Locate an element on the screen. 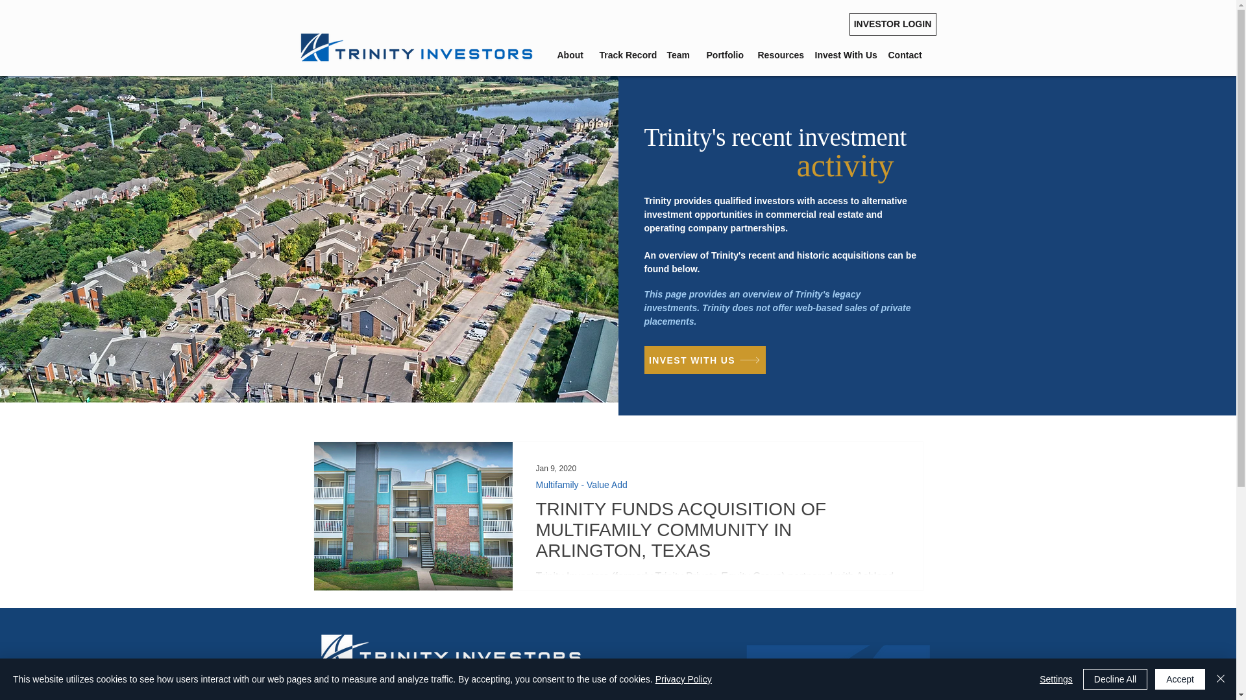  Privacy Policy is located at coordinates (683, 679).